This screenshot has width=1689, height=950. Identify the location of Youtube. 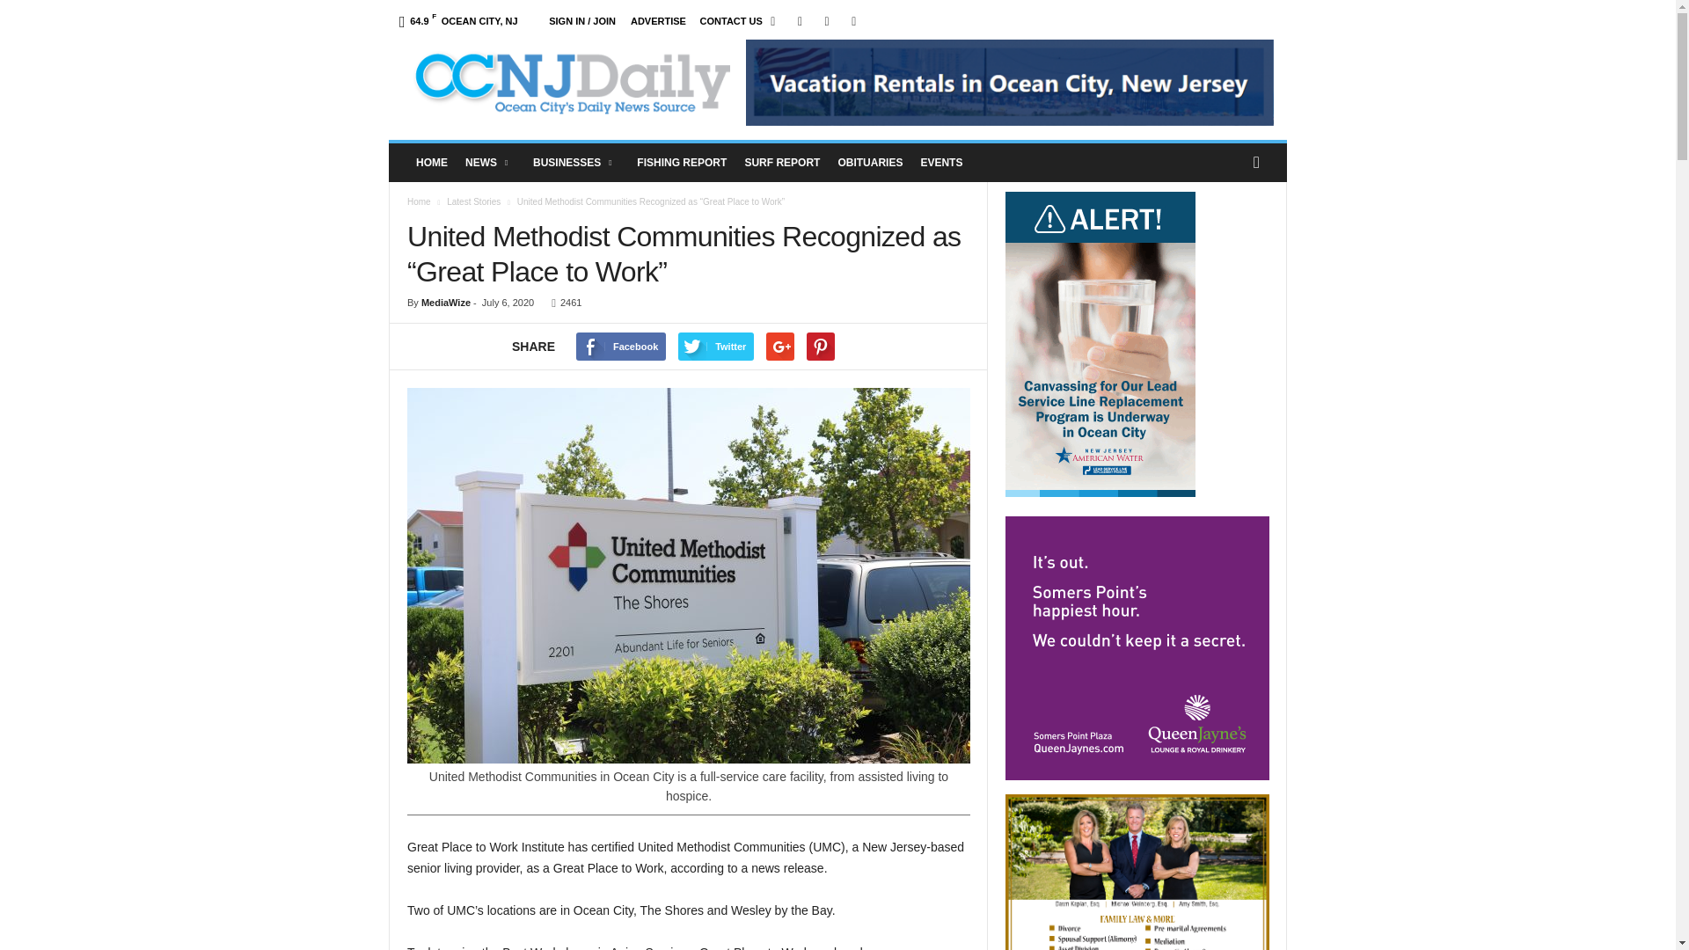
(853, 21).